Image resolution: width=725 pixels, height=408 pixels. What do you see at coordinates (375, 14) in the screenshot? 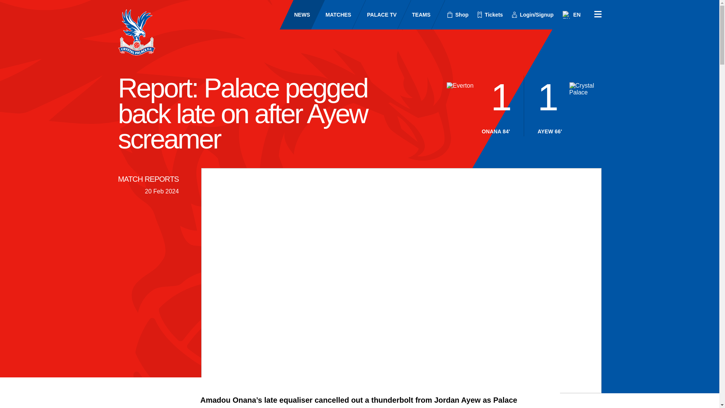
I see `PALACE TV` at bounding box center [375, 14].